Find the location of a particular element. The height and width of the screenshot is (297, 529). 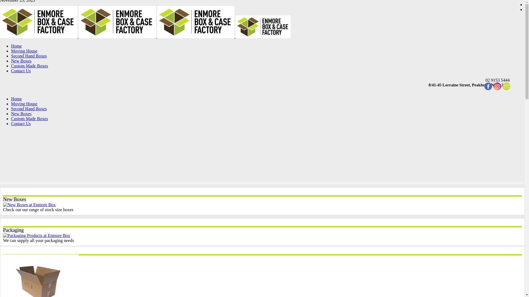

Check out our range of stock size boxes is located at coordinates (29, 205).